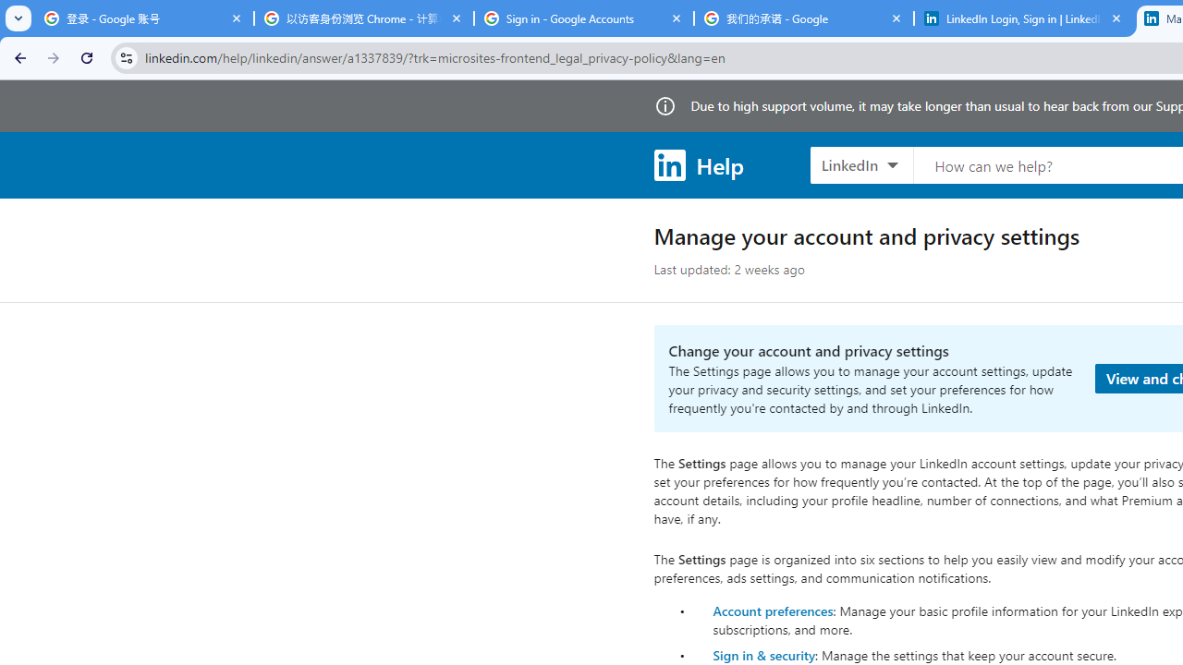 Image resolution: width=1183 pixels, height=665 pixels. What do you see at coordinates (763, 655) in the screenshot?
I see `Sign in & security` at bounding box center [763, 655].